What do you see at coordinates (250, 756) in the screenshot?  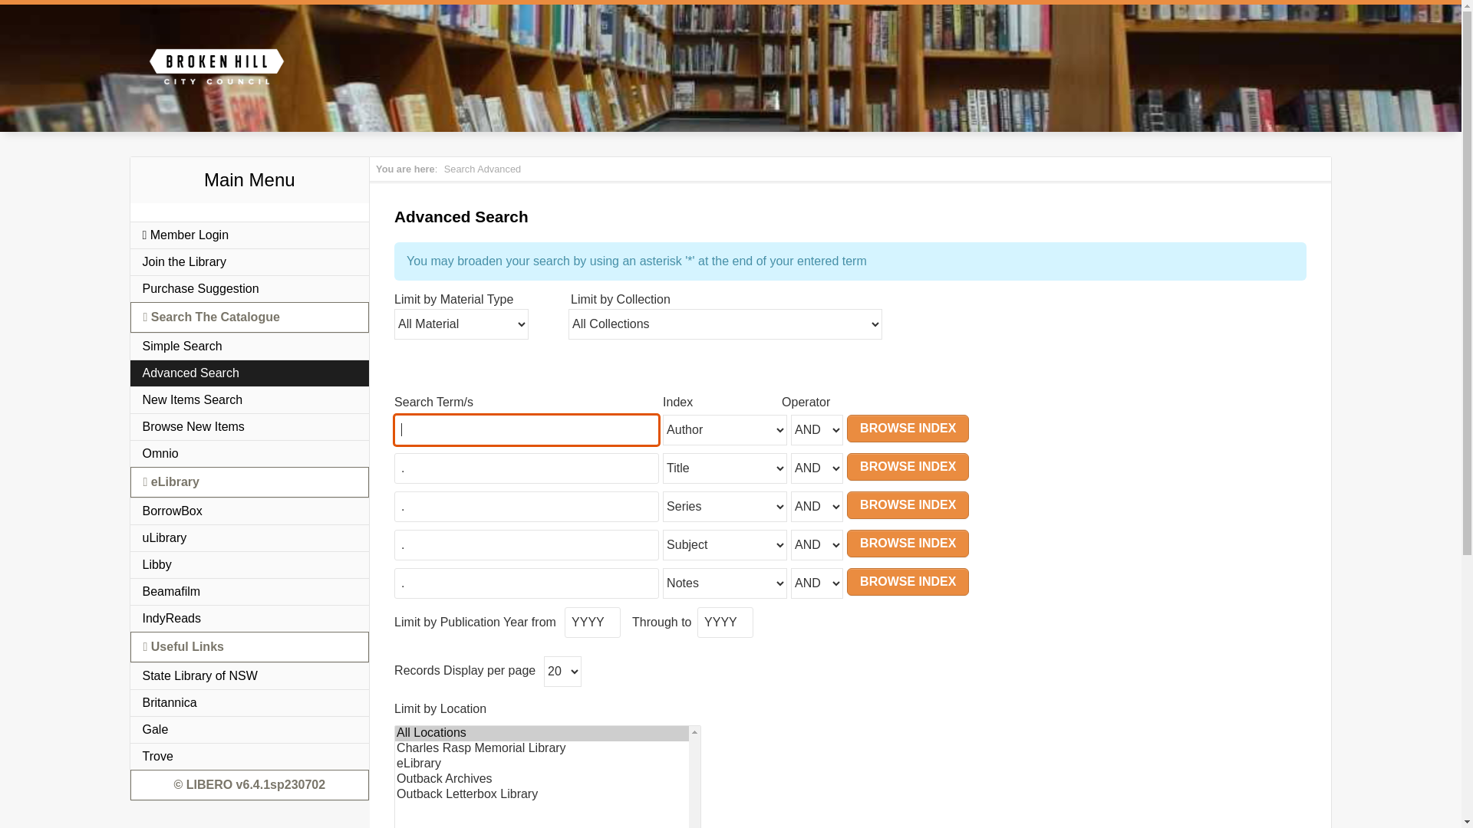 I see `Trove` at bounding box center [250, 756].